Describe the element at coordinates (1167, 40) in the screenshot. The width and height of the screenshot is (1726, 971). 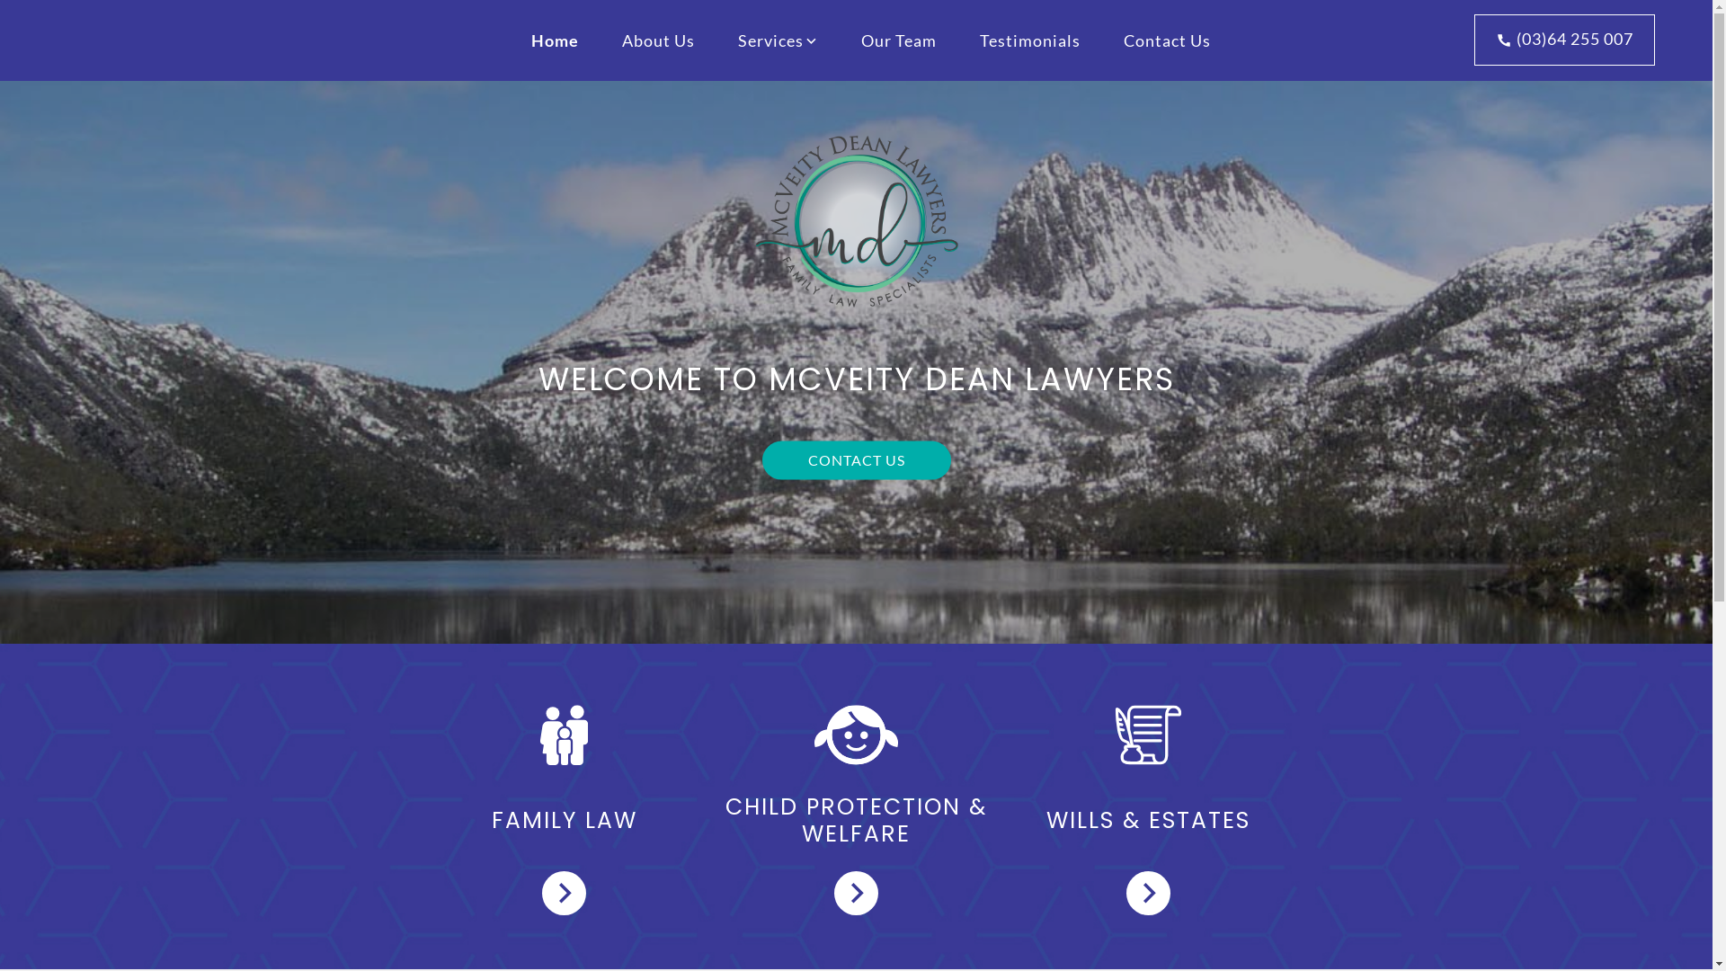
I see `Contact Us` at that location.